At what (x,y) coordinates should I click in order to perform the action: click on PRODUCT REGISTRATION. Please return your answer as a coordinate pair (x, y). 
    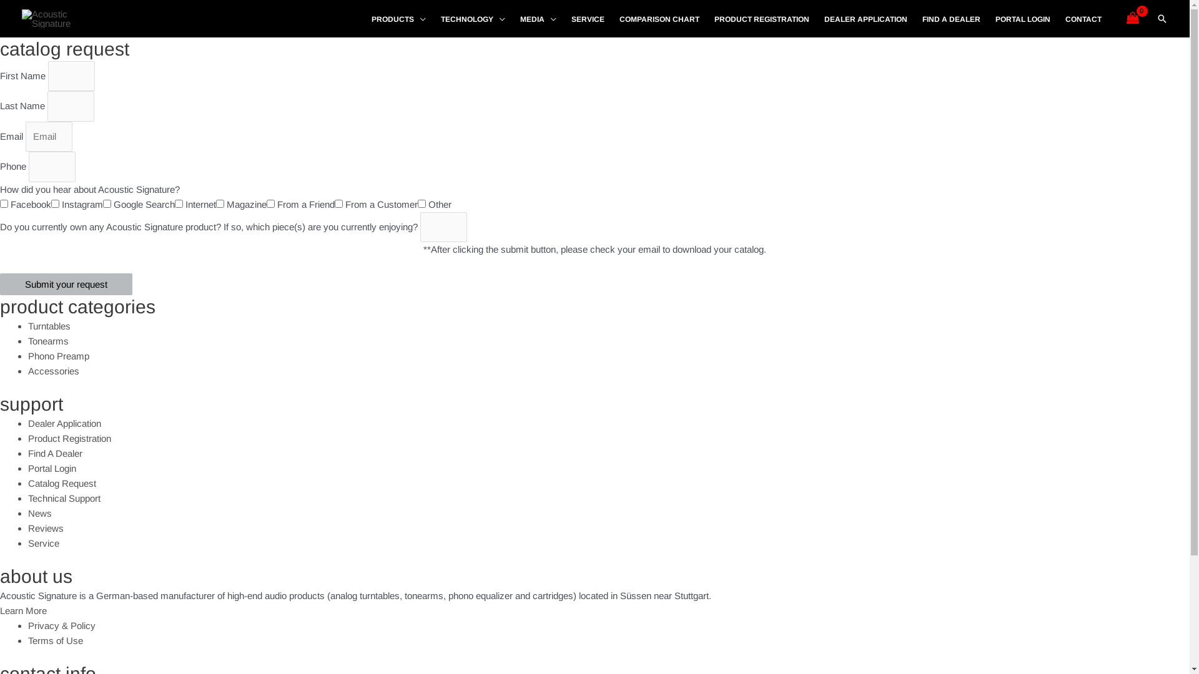
    Looking at the image, I should click on (762, 19).